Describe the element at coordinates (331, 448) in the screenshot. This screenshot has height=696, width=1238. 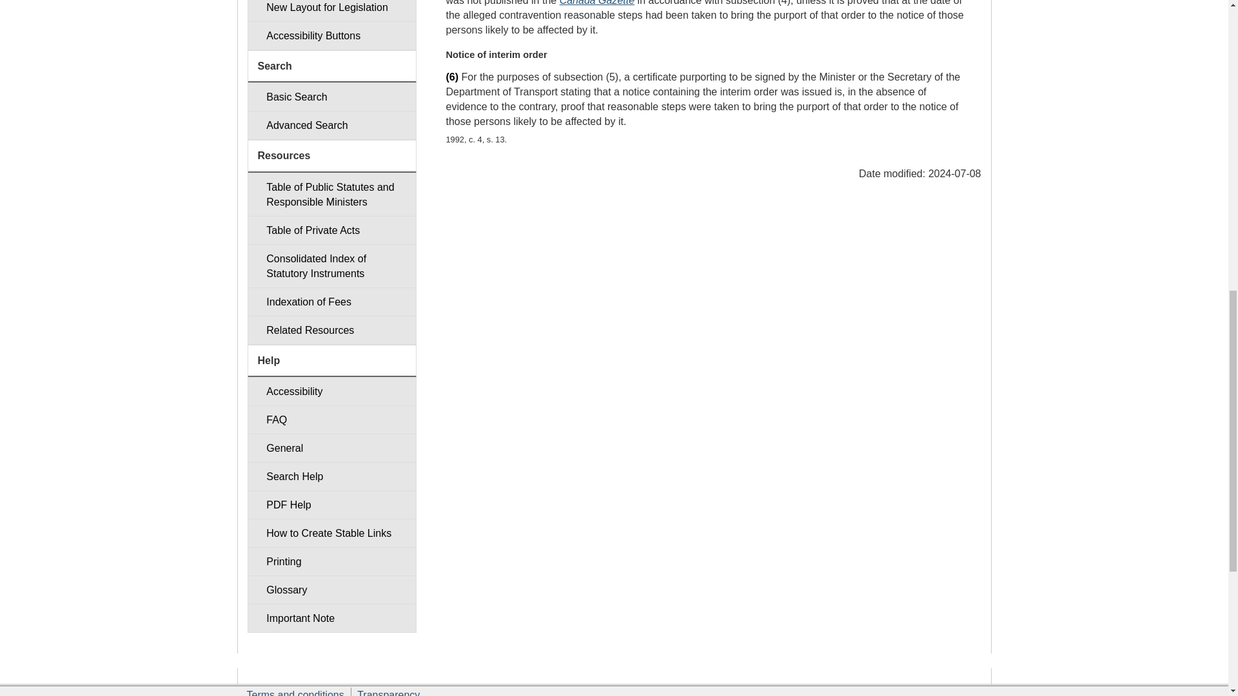
I see `General Help` at that location.